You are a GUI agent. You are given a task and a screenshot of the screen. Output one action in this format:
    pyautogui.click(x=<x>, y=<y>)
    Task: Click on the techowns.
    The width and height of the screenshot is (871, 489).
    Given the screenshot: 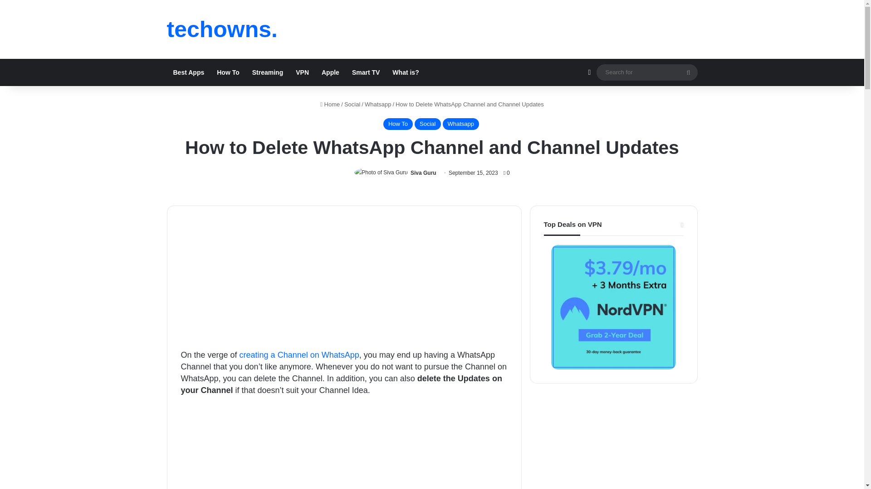 What is the action you would take?
    pyautogui.click(x=222, y=29)
    